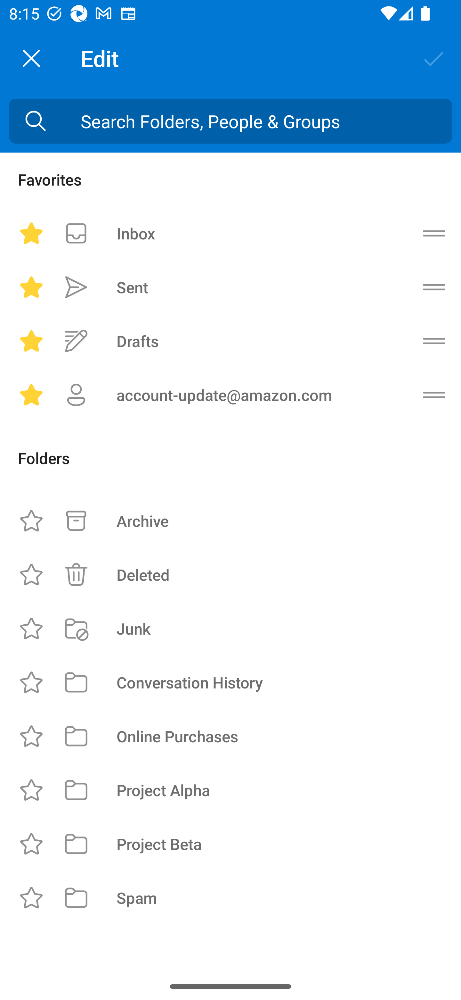 This screenshot has width=461, height=1000. What do you see at coordinates (31, 521) in the screenshot?
I see `Add Archive to favorite` at bounding box center [31, 521].